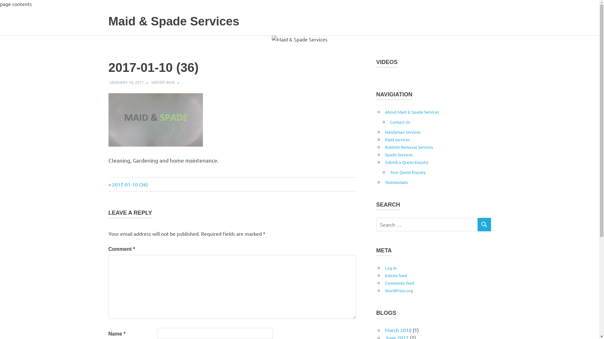 This screenshot has height=339, width=604. What do you see at coordinates (396, 276) in the screenshot?
I see `Entries feed` at bounding box center [396, 276].